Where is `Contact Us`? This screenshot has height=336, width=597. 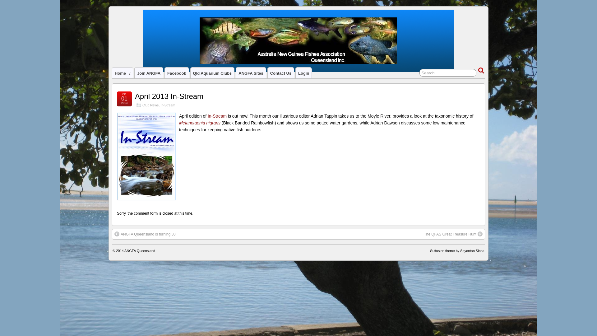 Contact Us is located at coordinates (281, 73).